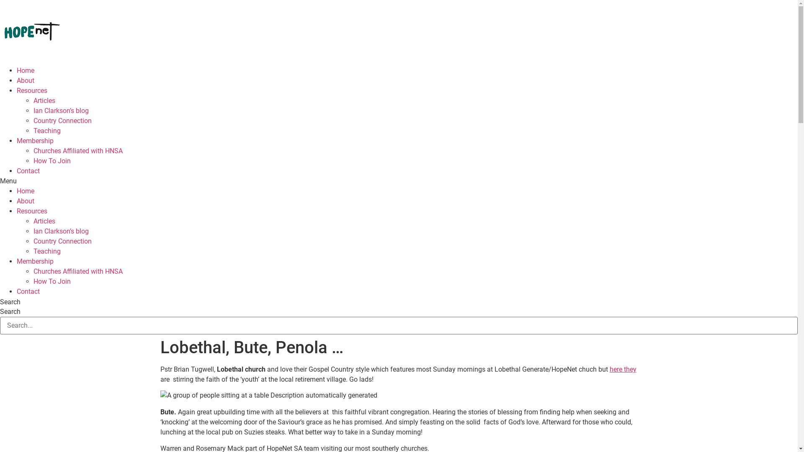 This screenshot has height=452, width=804. Describe the element at coordinates (26, 80) in the screenshot. I see `About` at that location.